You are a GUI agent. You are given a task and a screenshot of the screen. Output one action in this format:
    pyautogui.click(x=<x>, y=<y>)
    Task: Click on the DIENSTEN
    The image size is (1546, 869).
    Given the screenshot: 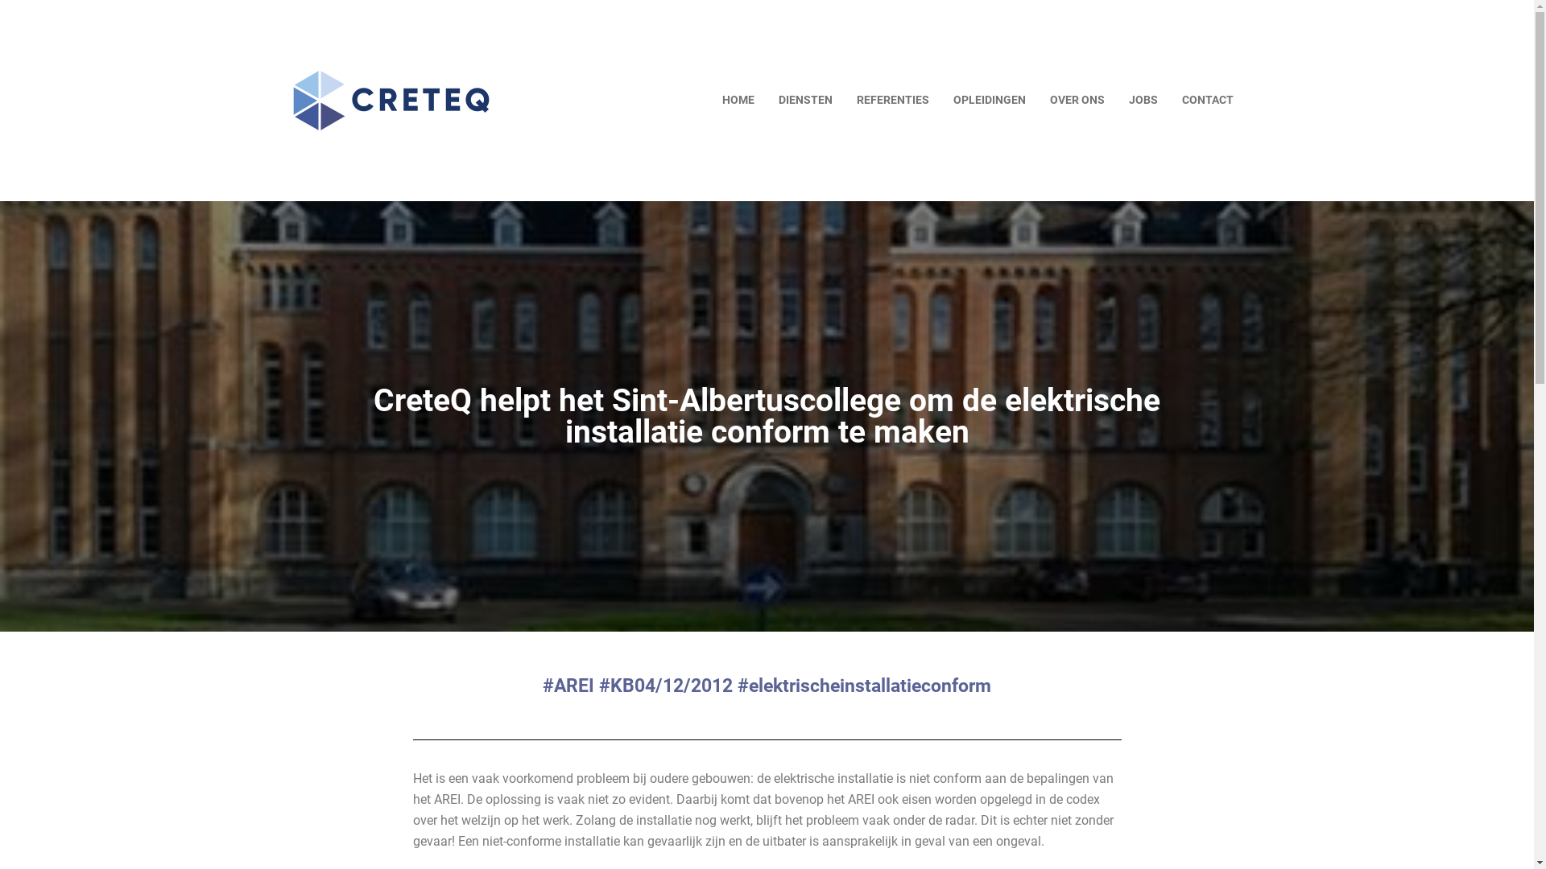 What is the action you would take?
    pyautogui.click(x=805, y=101)
    